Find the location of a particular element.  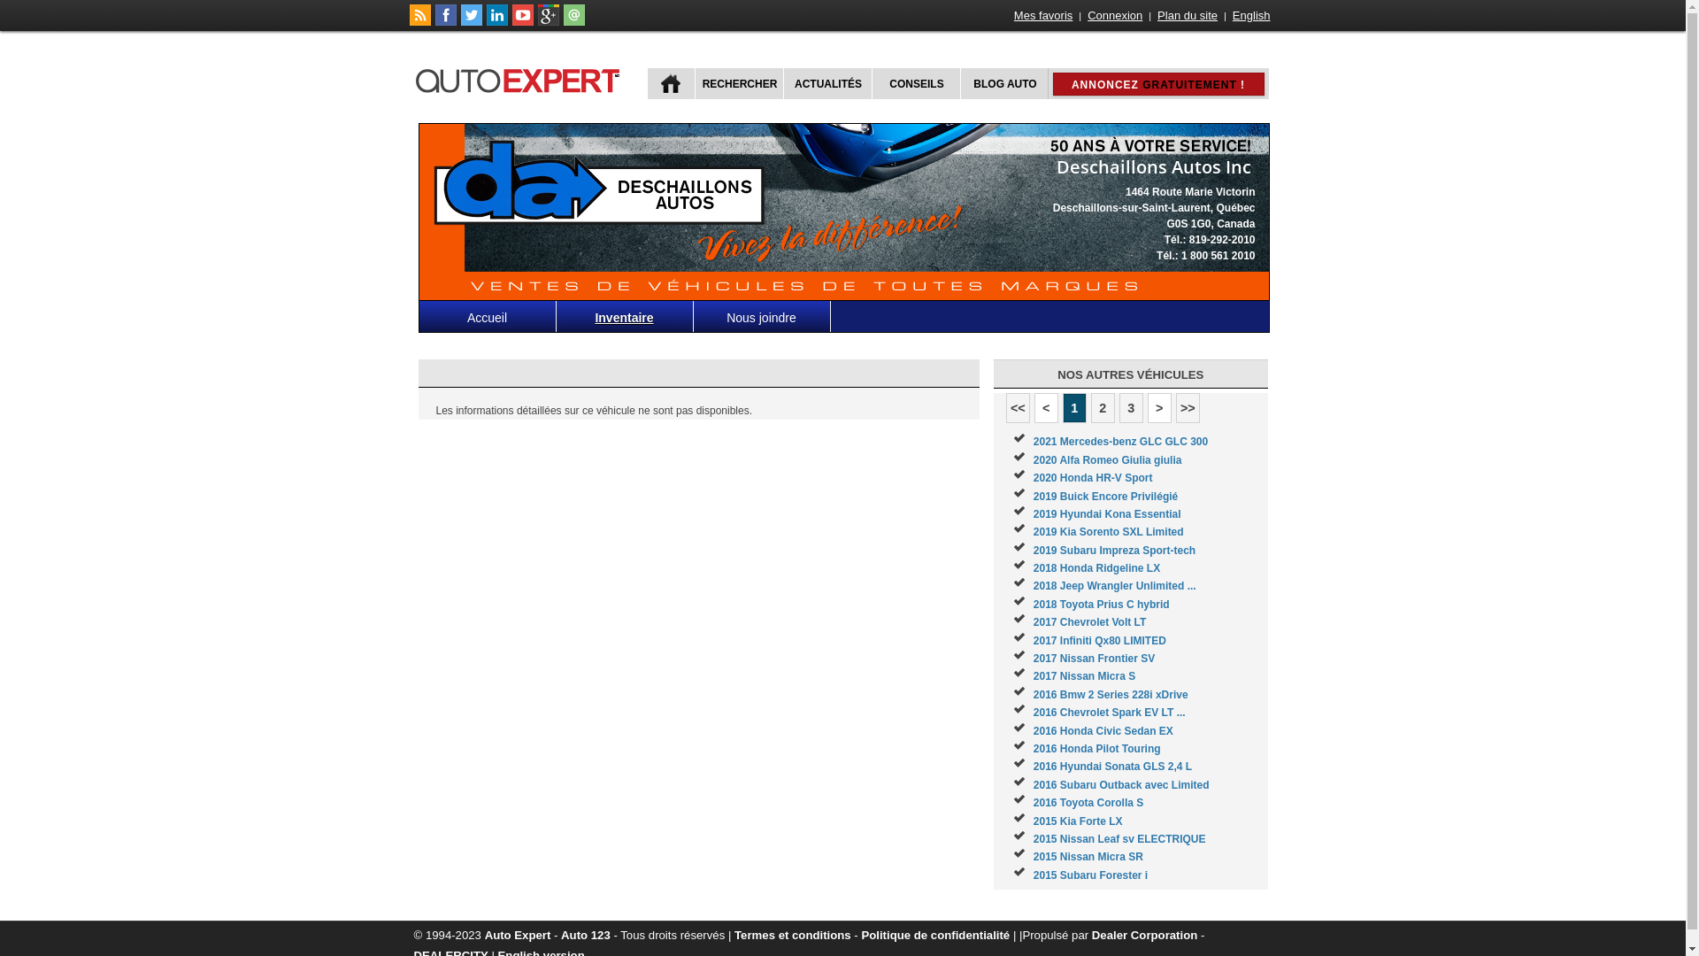

2016 Bmw 2 Series 228i xDrive is located at coordinates (1111, 695).